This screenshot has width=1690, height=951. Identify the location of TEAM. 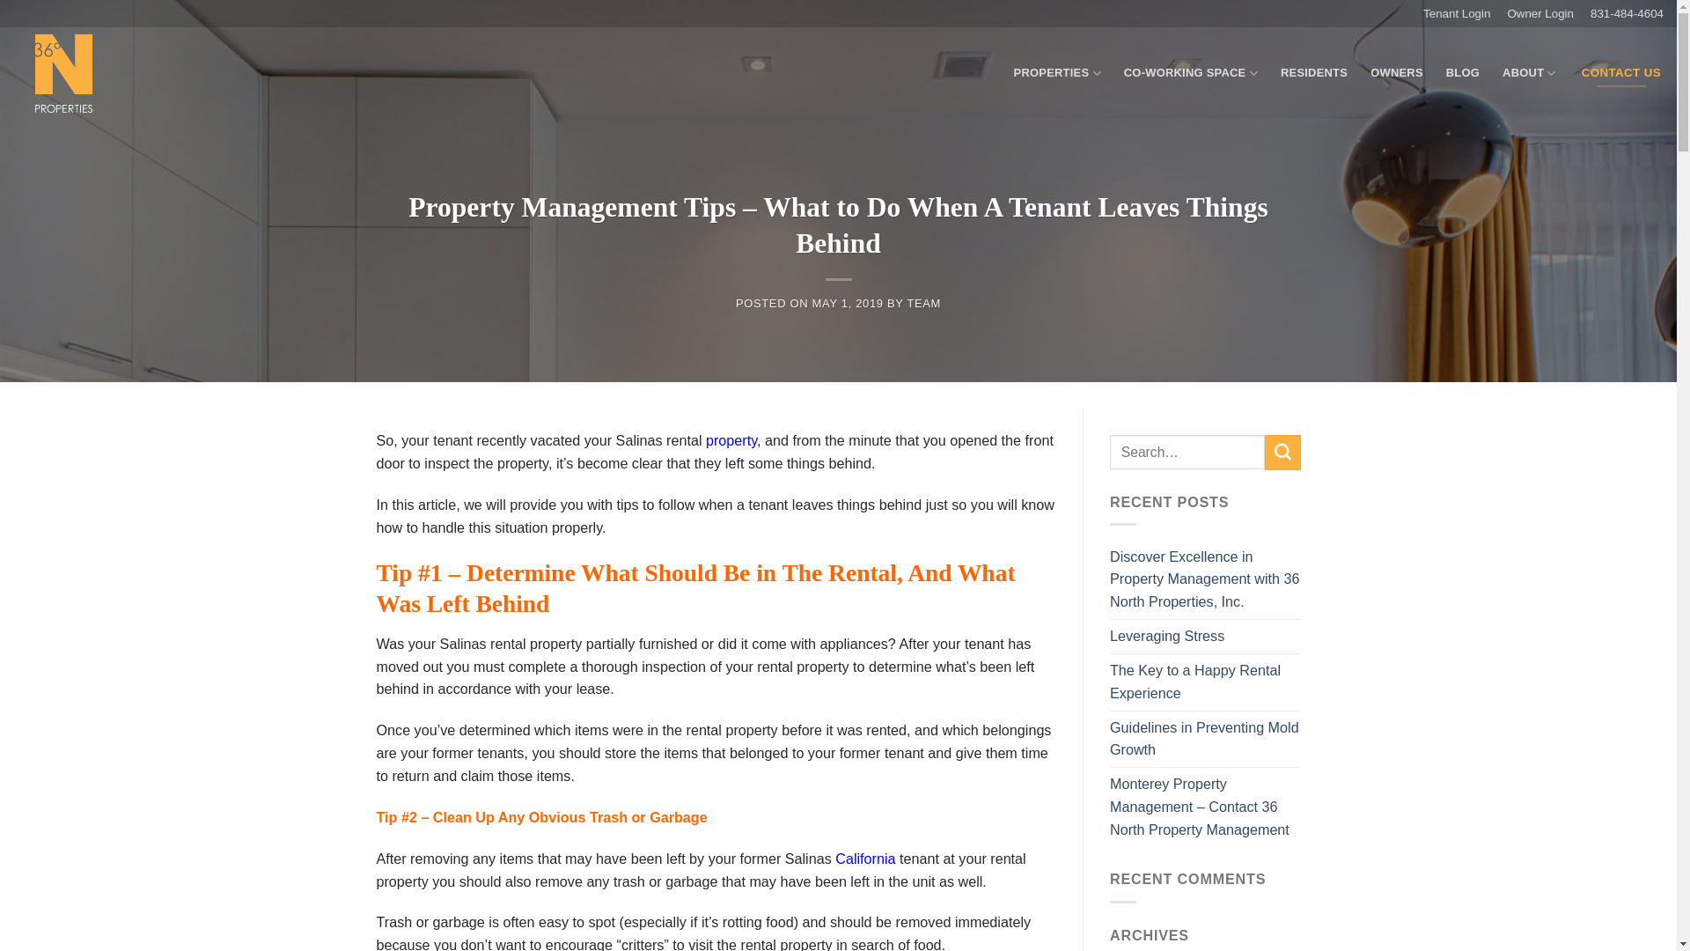
(924, 303).